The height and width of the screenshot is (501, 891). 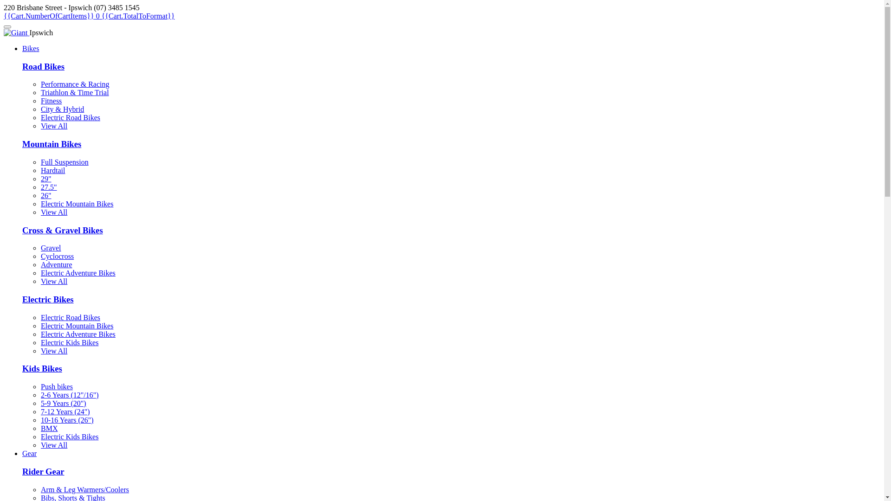 What do you see at coordinates (57, 387) in the screenshot?
I see `Push bikes` at bounding box center [57, 387].